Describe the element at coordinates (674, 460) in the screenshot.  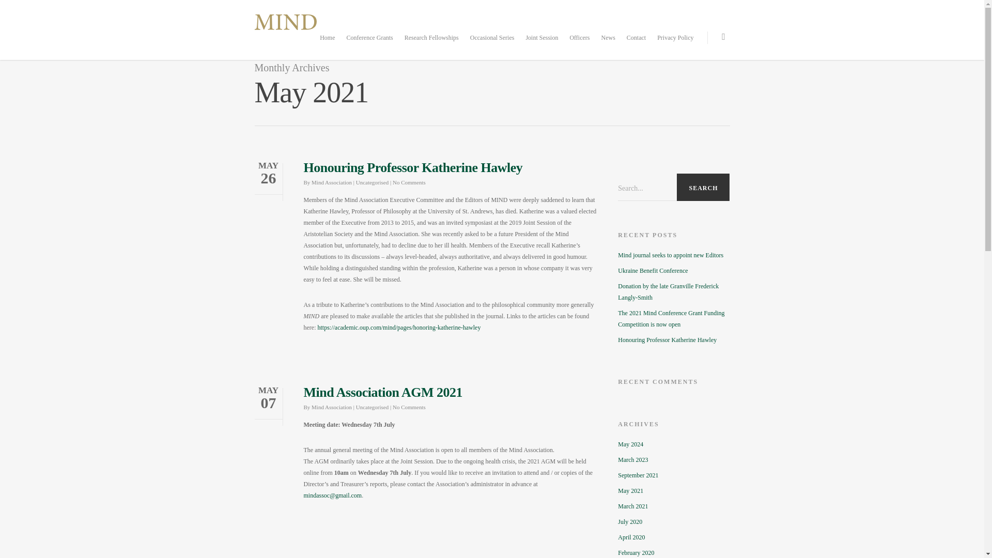
I see `March 2023` at that location.